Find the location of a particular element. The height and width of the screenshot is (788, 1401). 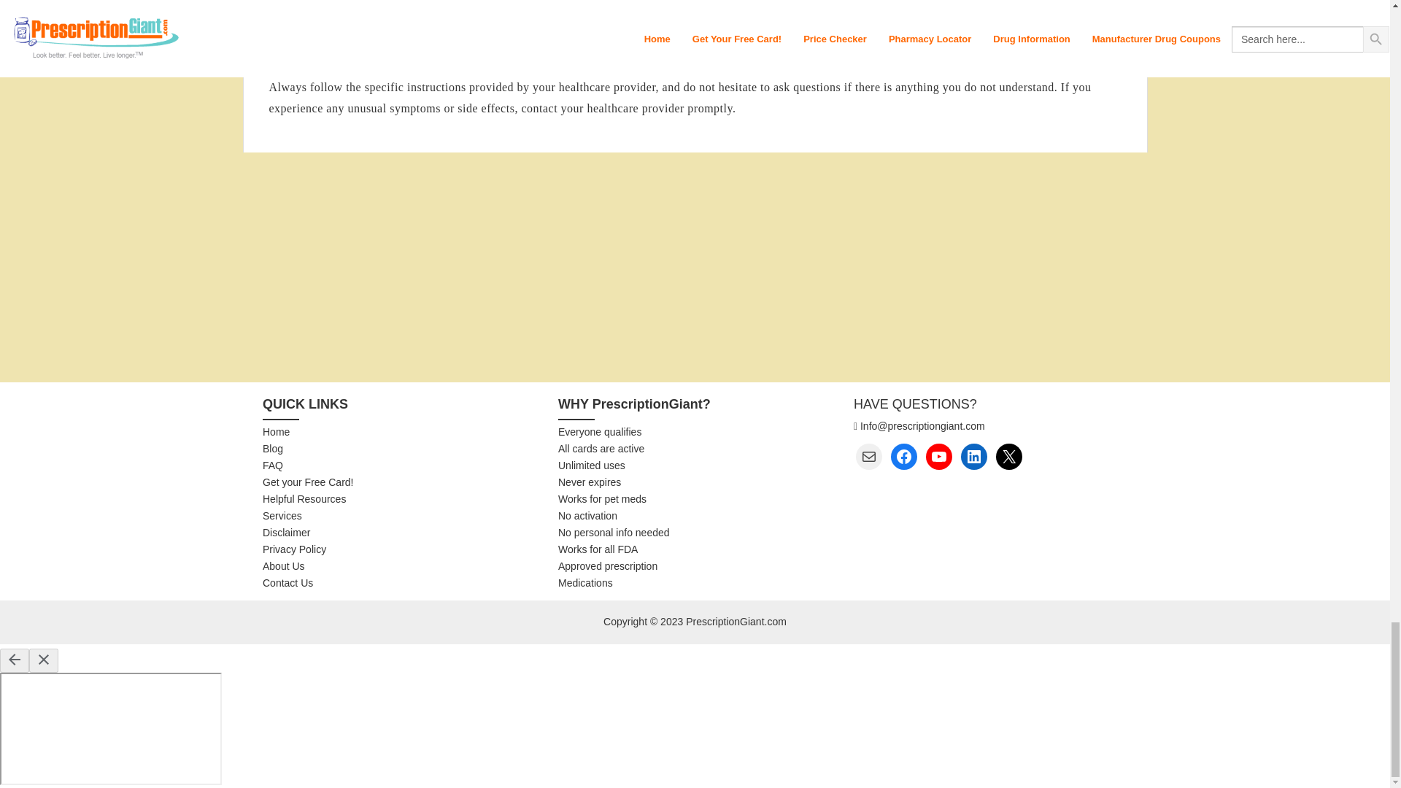

Works for pet meds is located at coordinates (695, 500).